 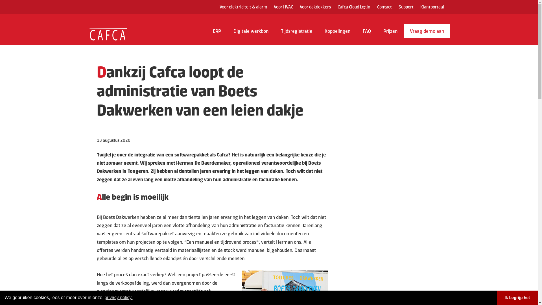 I want to click on Tijdsregistratie, so click(x=296, y=33).